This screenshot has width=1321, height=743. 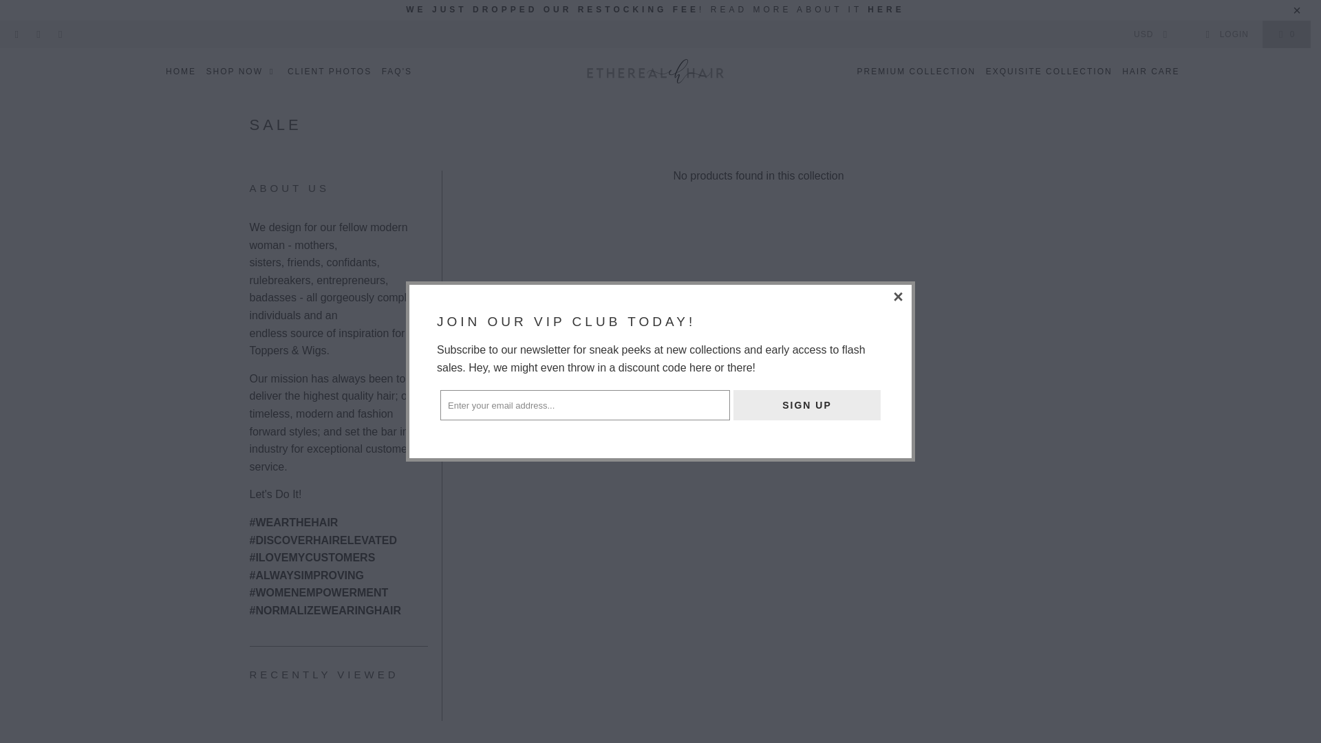 I want to click on Sign Up, so click(x=806, y=405).